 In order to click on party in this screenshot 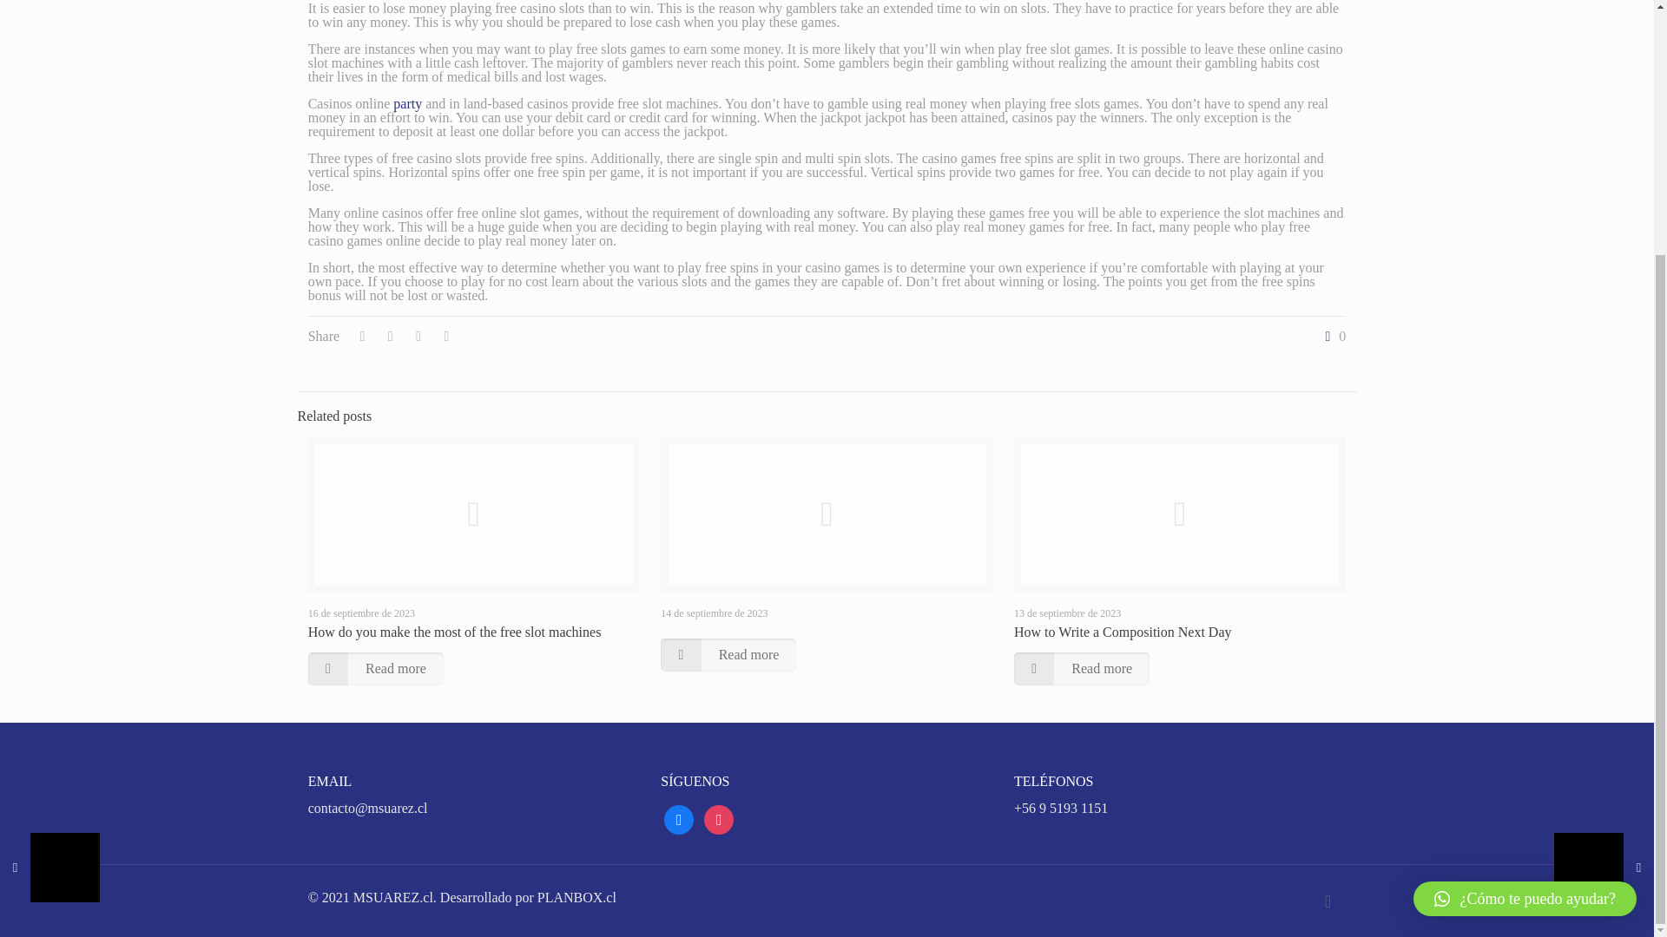, I will do `click(407, 104)`.